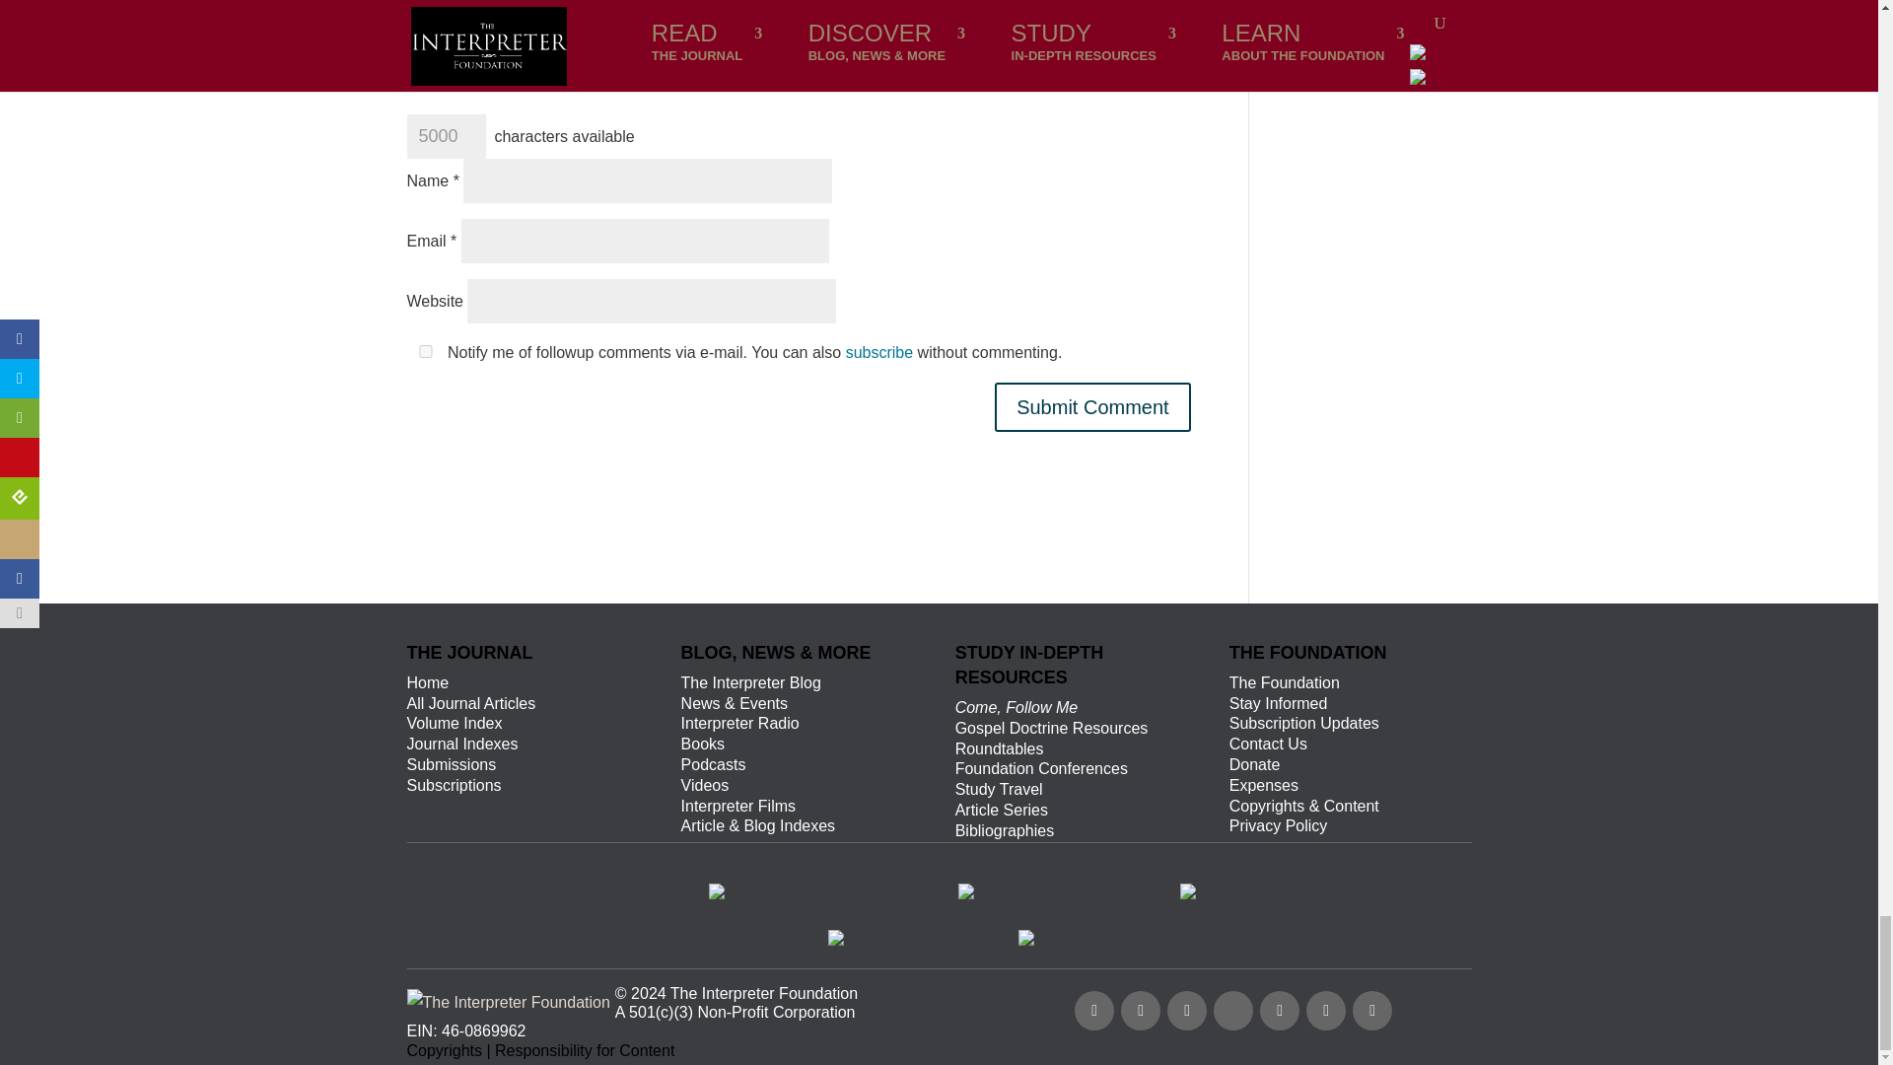 The height and width of the screenshot is (1065, 1893). What do you see at coordinates (424, 351) in the screenshot?
I see `yes` at bounding box center [424, 351].